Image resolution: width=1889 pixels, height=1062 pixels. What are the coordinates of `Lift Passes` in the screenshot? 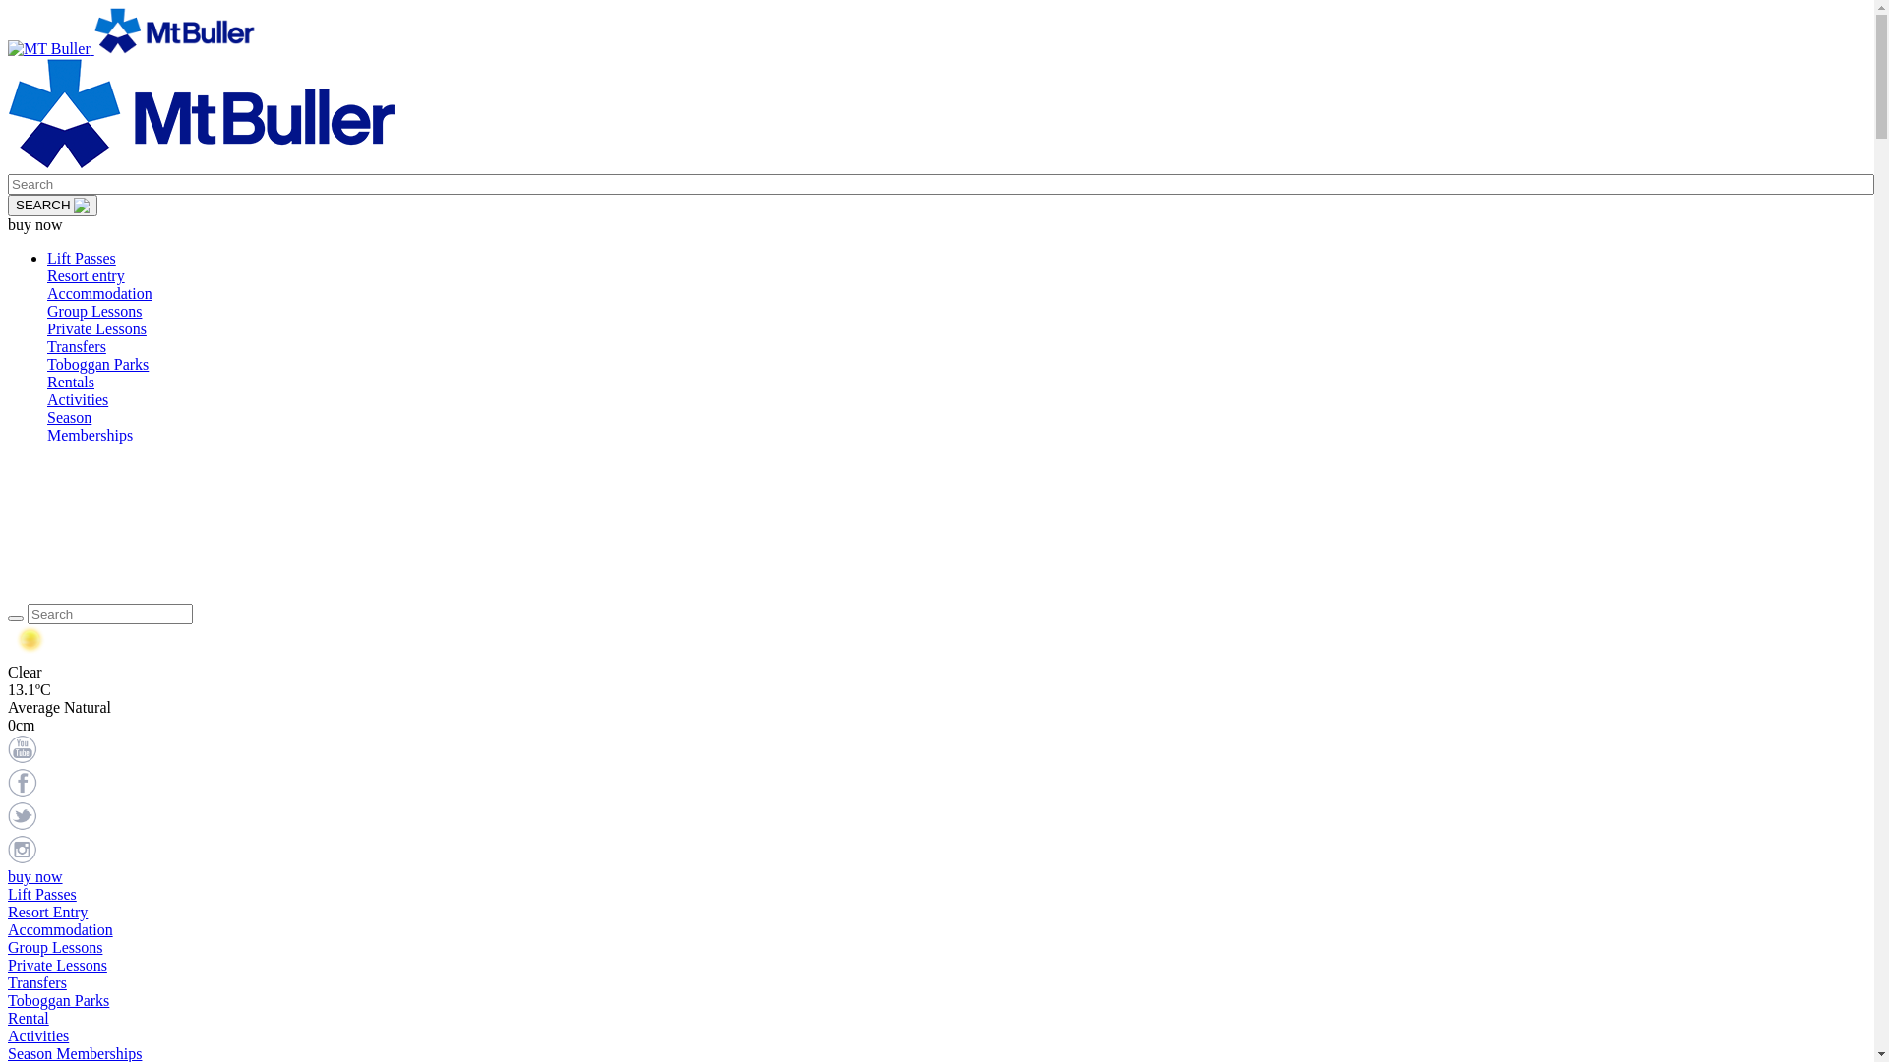 It's located at (82, 258).